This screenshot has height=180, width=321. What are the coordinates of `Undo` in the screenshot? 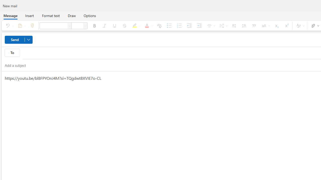 It's located at (9, 25).